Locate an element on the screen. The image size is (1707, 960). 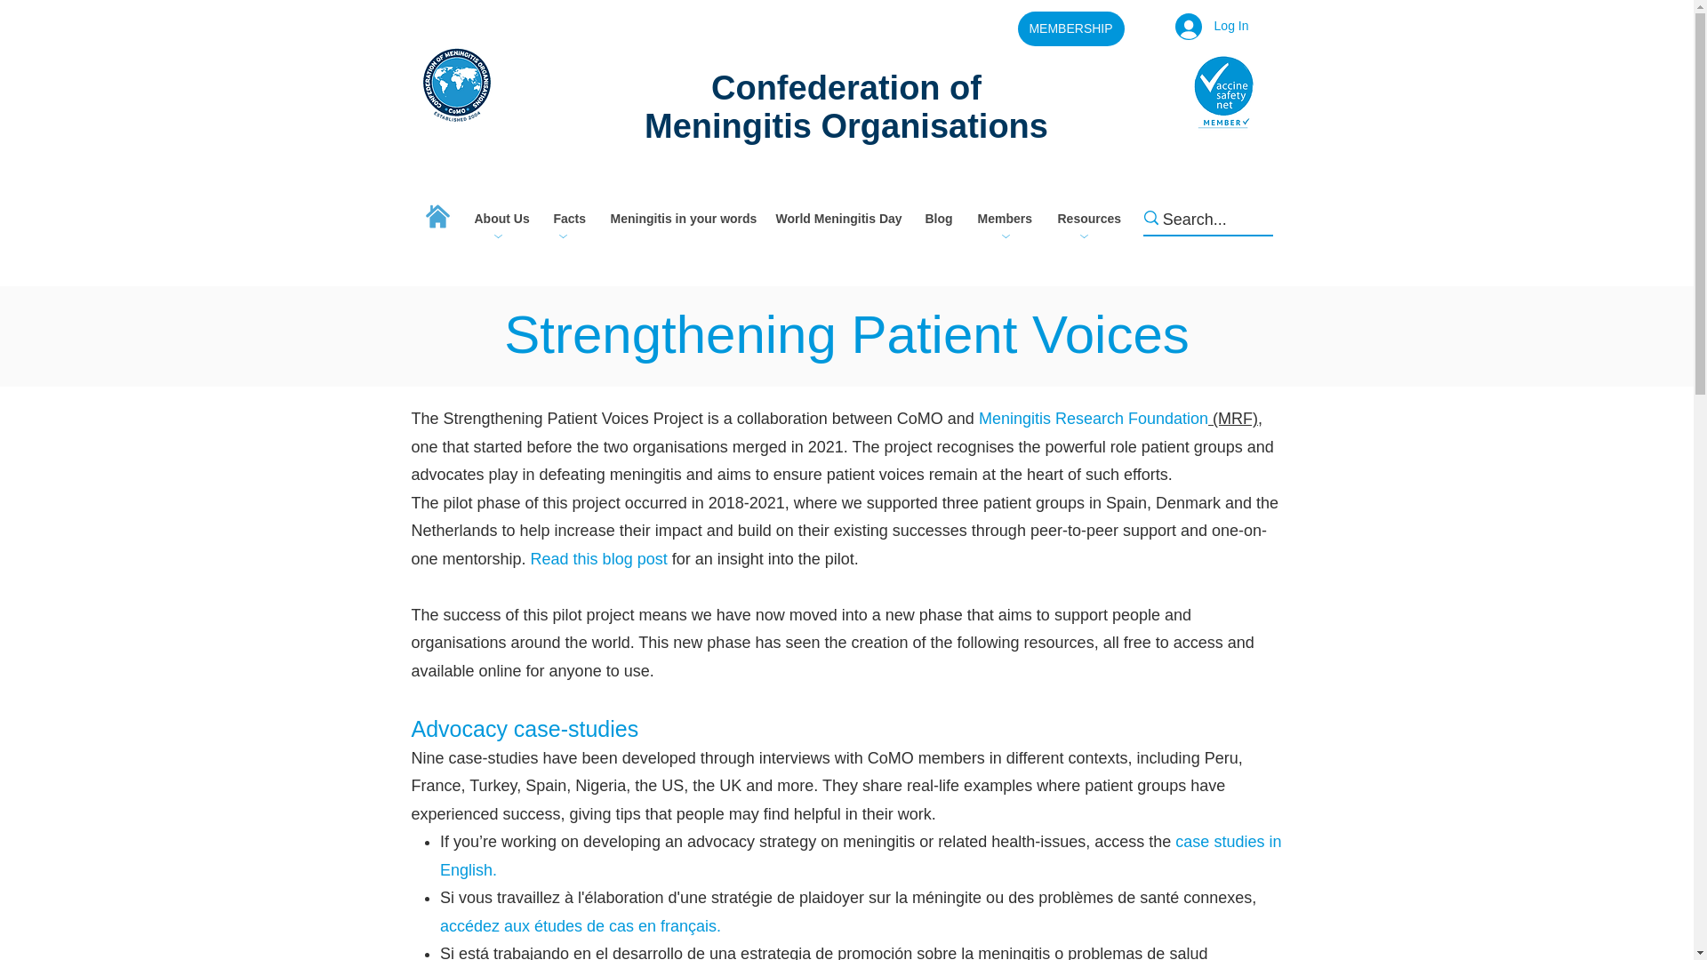
Meningitis in your words is located at coordinates (678, 219).